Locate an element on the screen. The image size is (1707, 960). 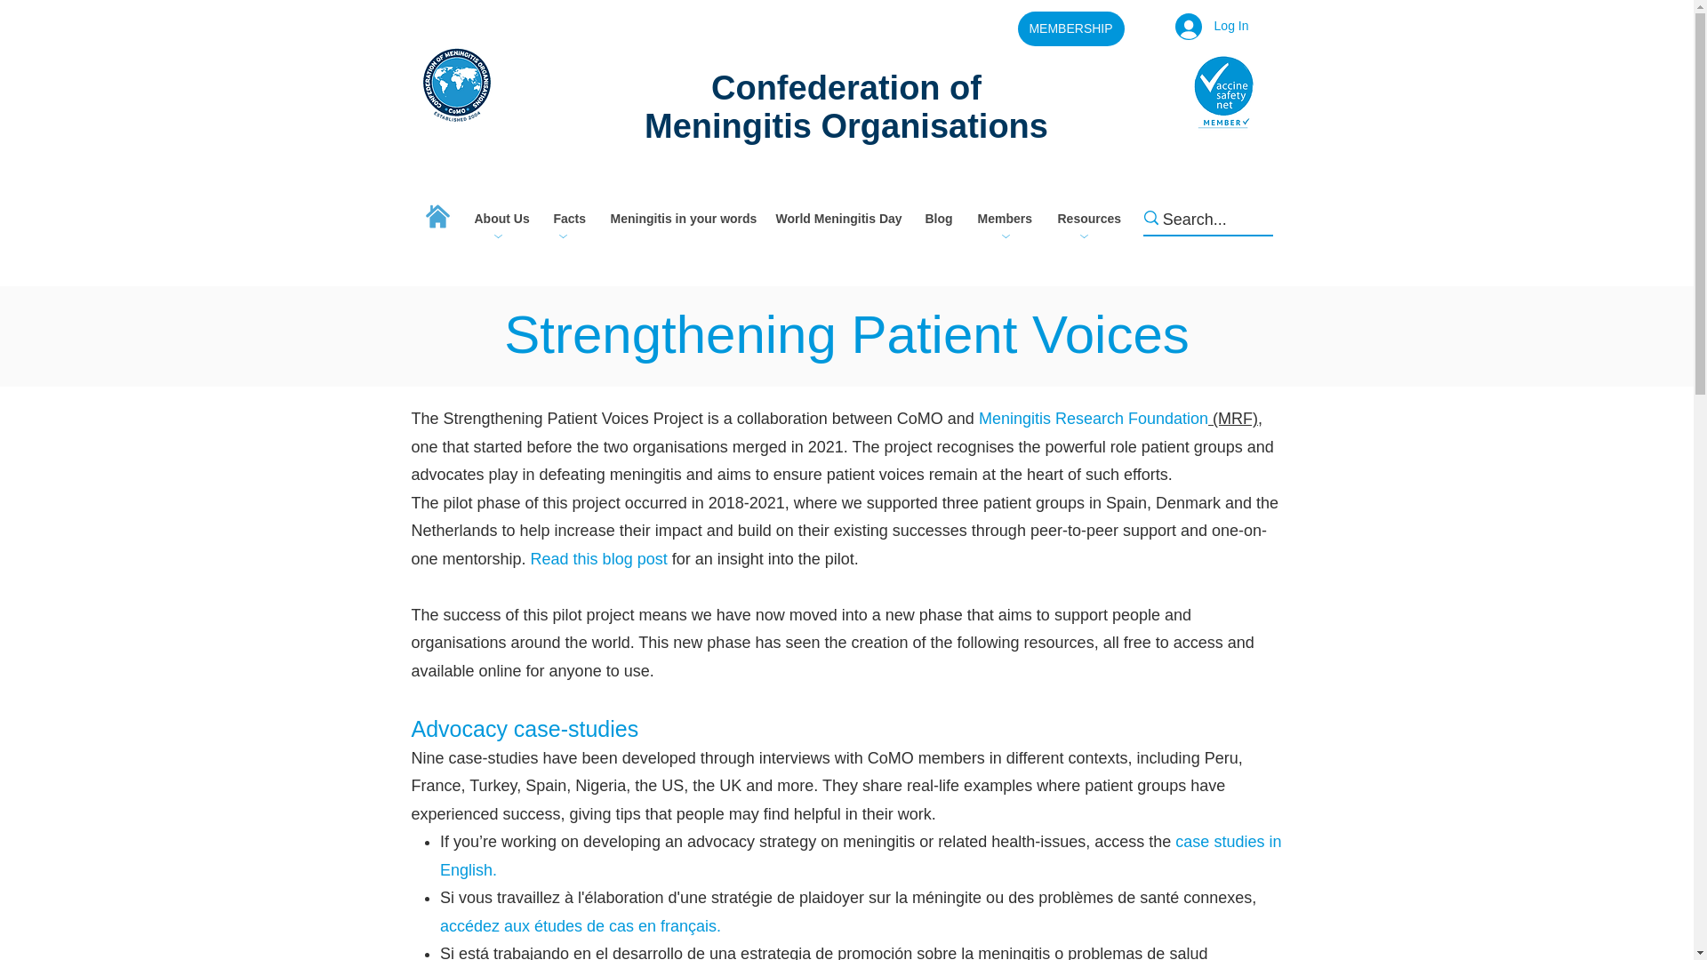
Meningitis in your words is located at coordinates (678, 219).